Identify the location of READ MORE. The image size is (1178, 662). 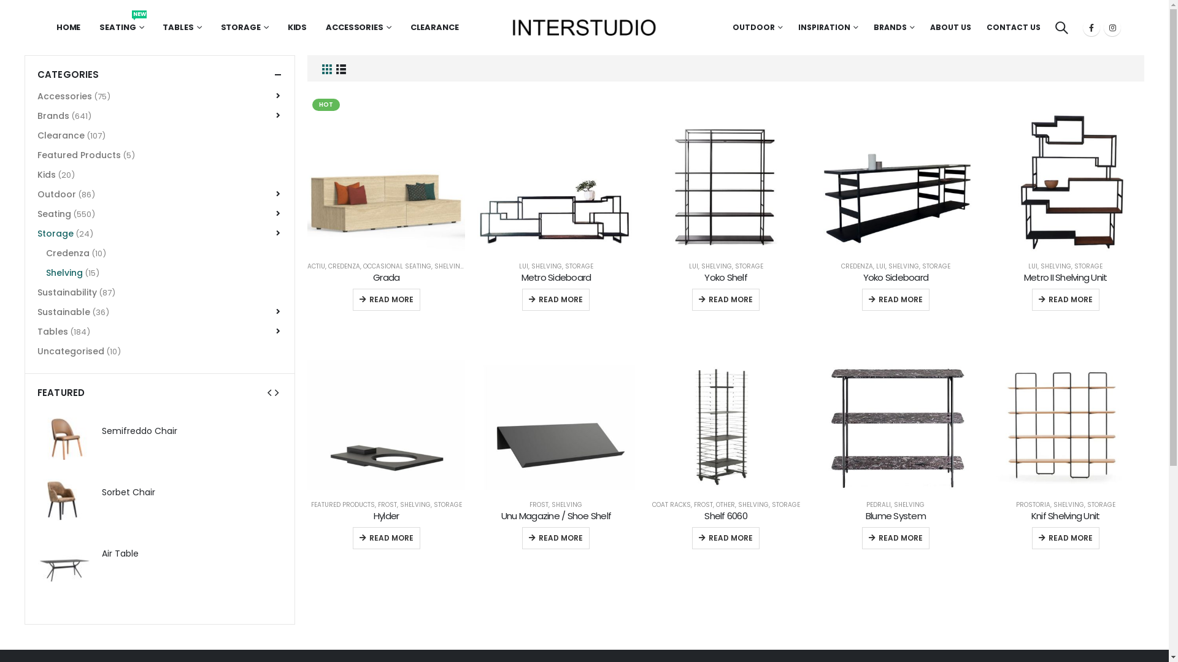
(556, 538).